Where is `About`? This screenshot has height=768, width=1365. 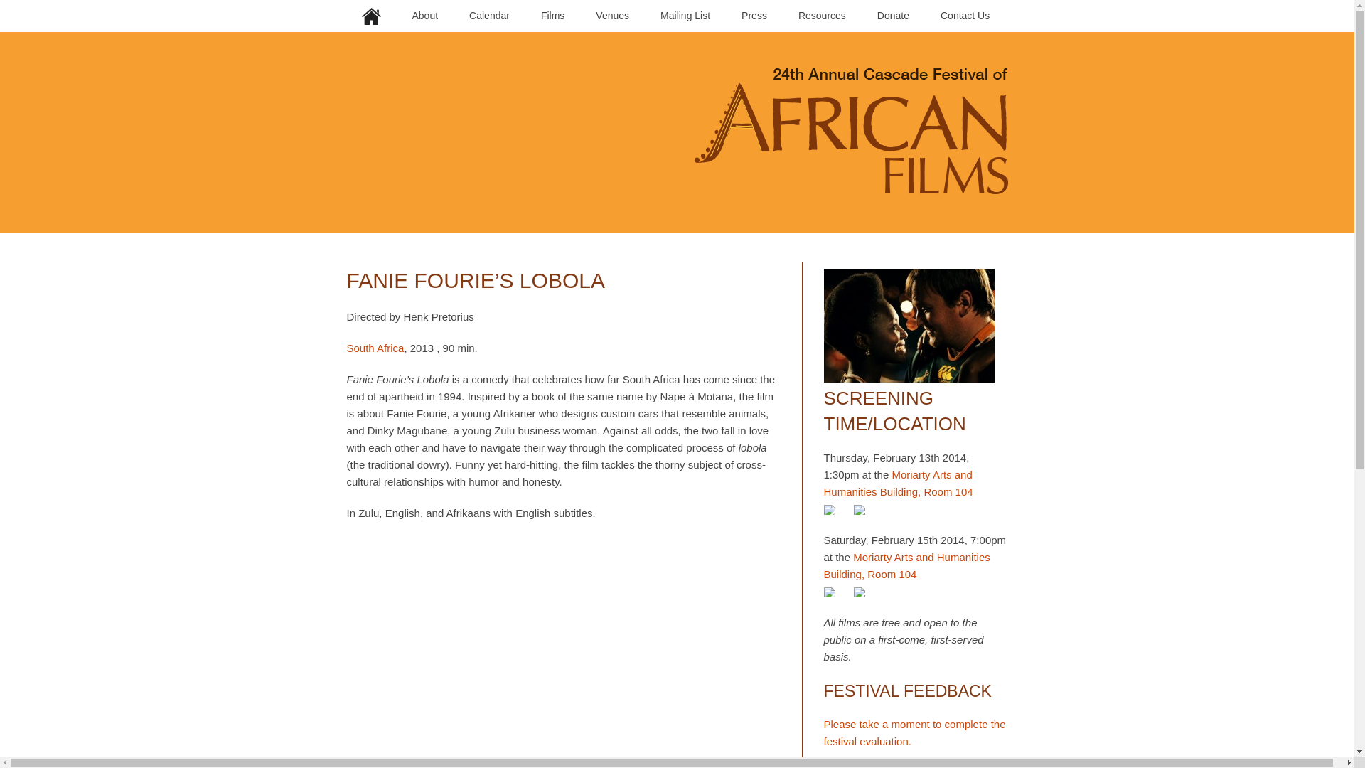
About is located at coordinates (425, 16).